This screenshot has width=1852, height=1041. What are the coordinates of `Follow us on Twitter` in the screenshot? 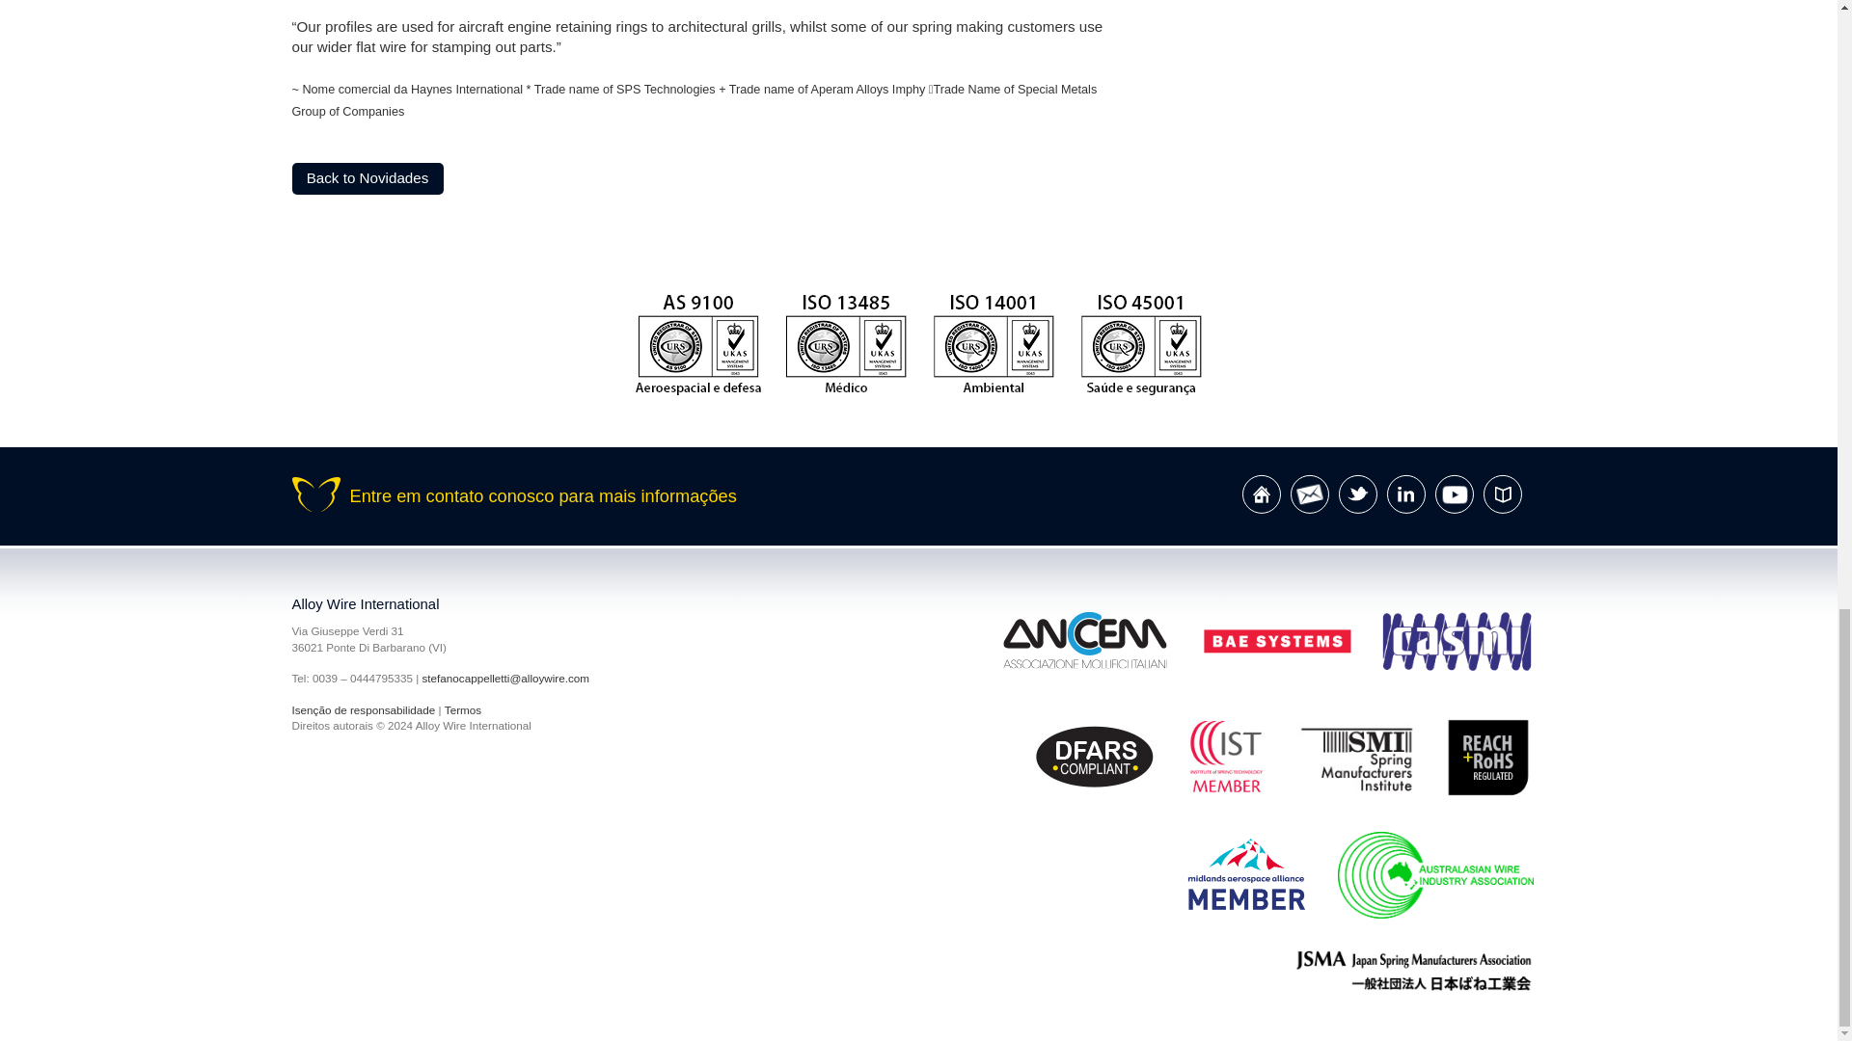 It's located at (1358, 494).